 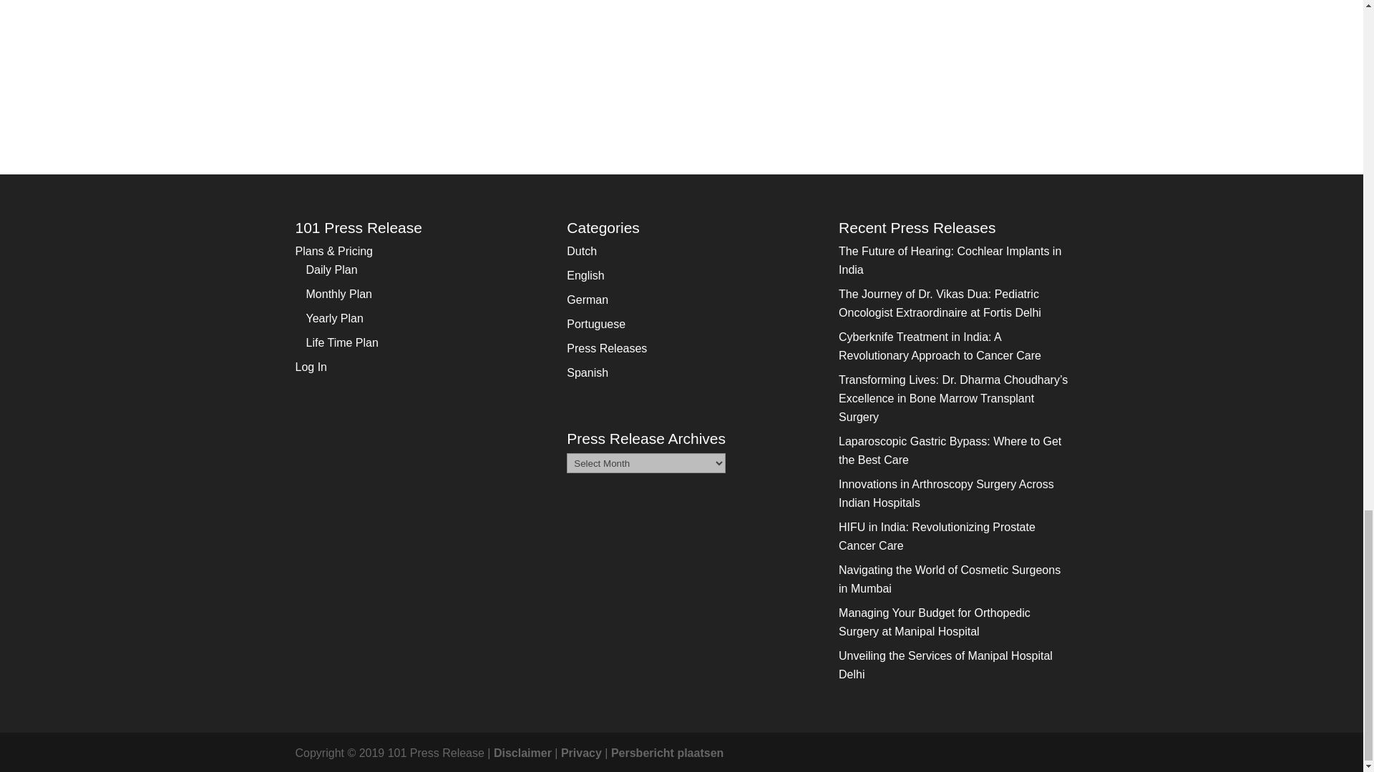 What do you see at coordinates (311, 367) in the screenshot?
I see `Log In` at bounding box center [311, 367].